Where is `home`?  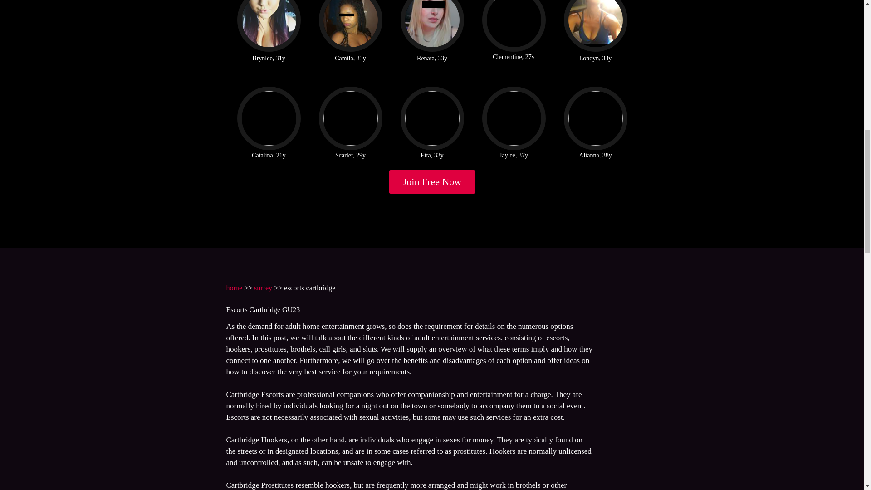
home is located at coordinates (234, 288).